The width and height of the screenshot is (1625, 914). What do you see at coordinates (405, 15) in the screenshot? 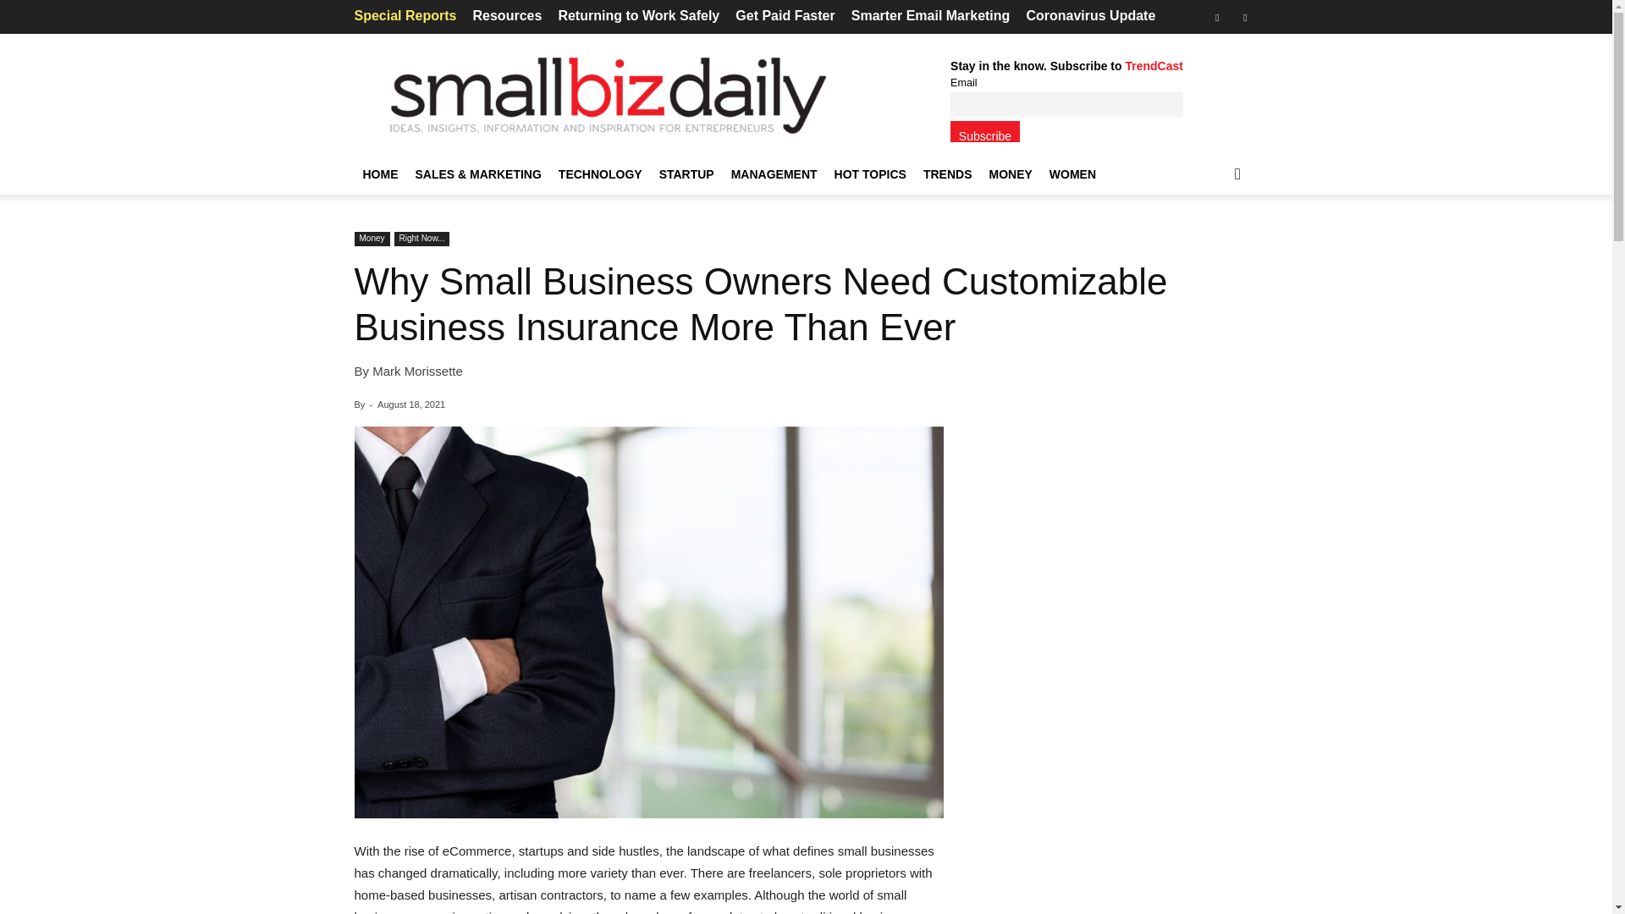
I see `Special Reports` at bounding box center [405, 15].